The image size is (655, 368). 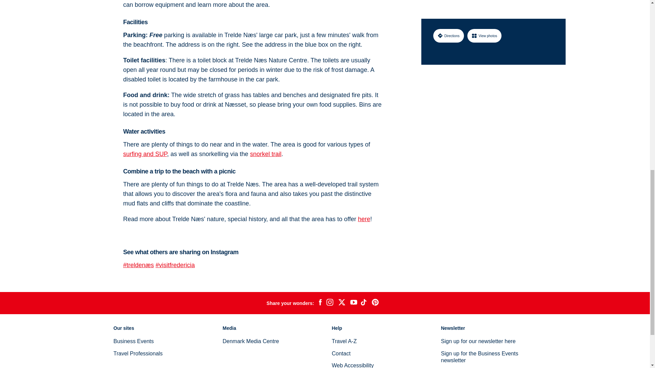 What do you see at coordinates (478, 341) in the screenshot?
I see `Sign up for our newsletter here` at bounding box center [478, 341].